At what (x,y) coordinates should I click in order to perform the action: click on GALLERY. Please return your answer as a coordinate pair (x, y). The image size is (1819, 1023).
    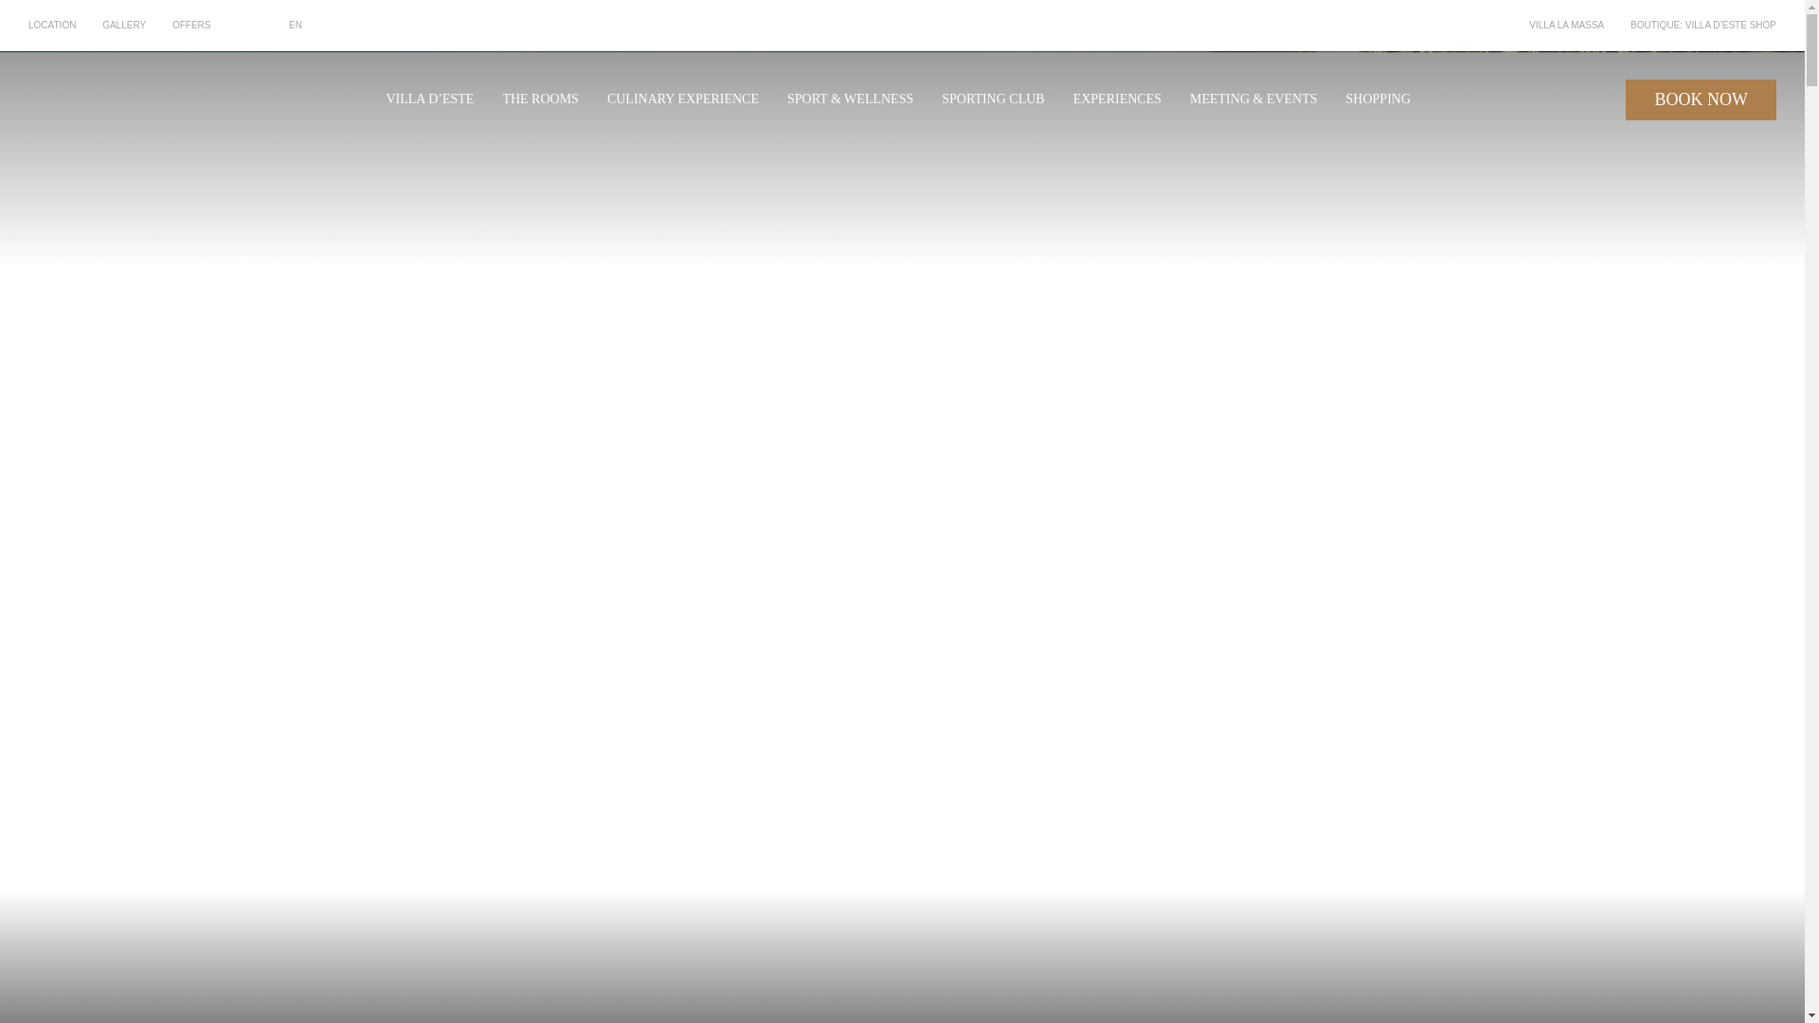
    Looking at the image, I should click on (123, 25).